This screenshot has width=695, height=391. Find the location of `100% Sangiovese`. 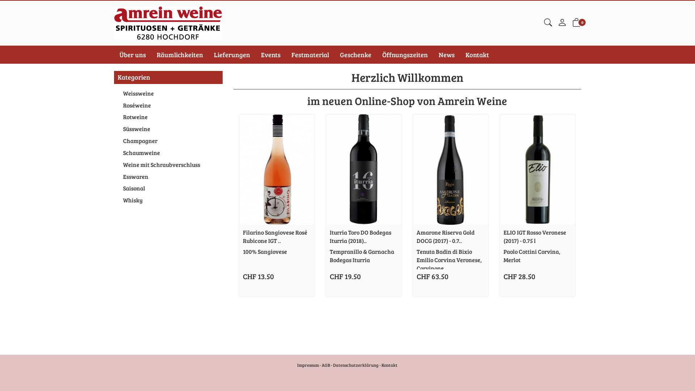

100% Sangiovese is located at coordinates (265, 251).